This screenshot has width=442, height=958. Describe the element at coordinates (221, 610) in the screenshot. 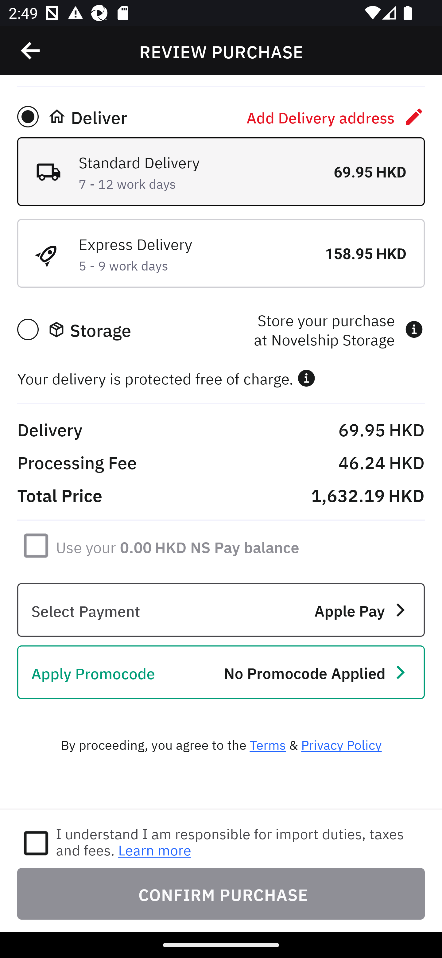

I see `Select Payment Apple Pay ` at that location.